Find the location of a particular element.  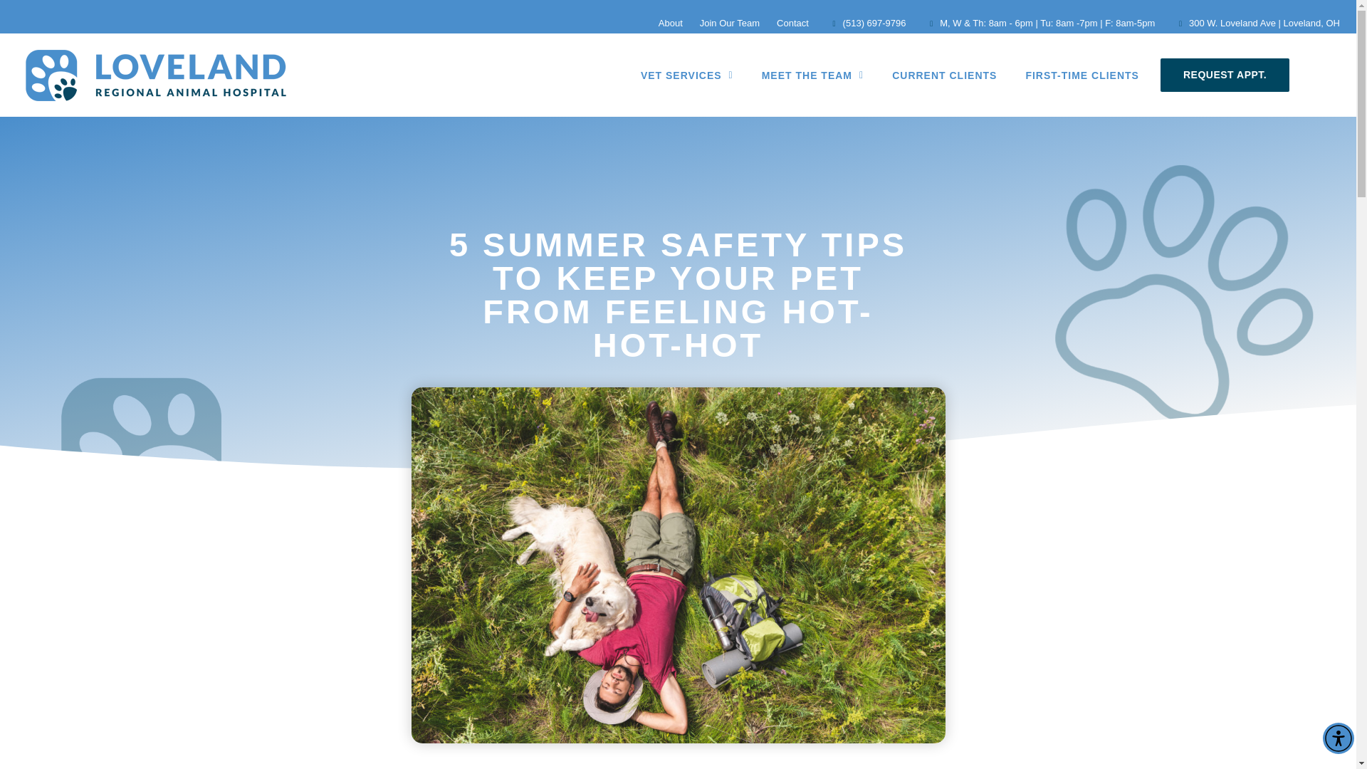

MEET THE TEAM is located at coordinates (812, 75).